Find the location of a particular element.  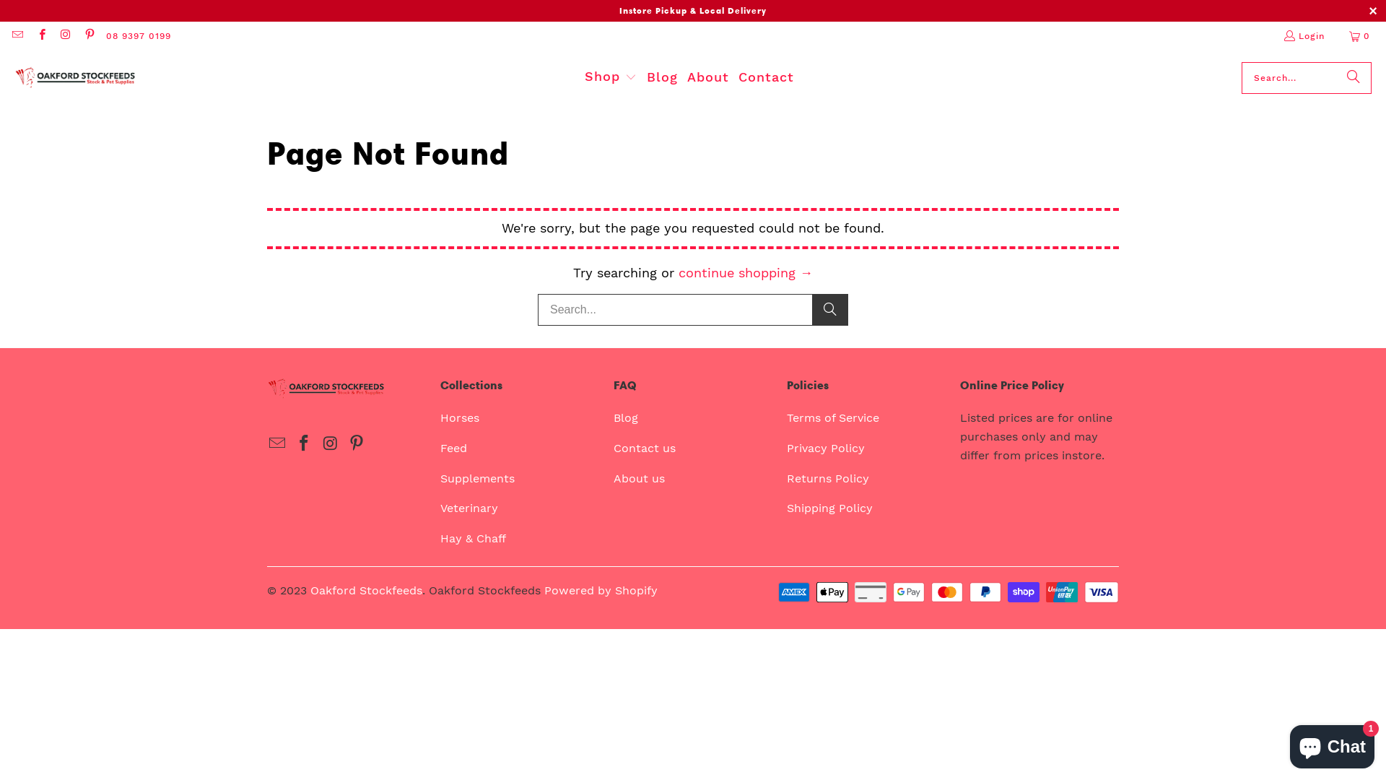

Hay & Chaff is located at coordinates (474, 539).